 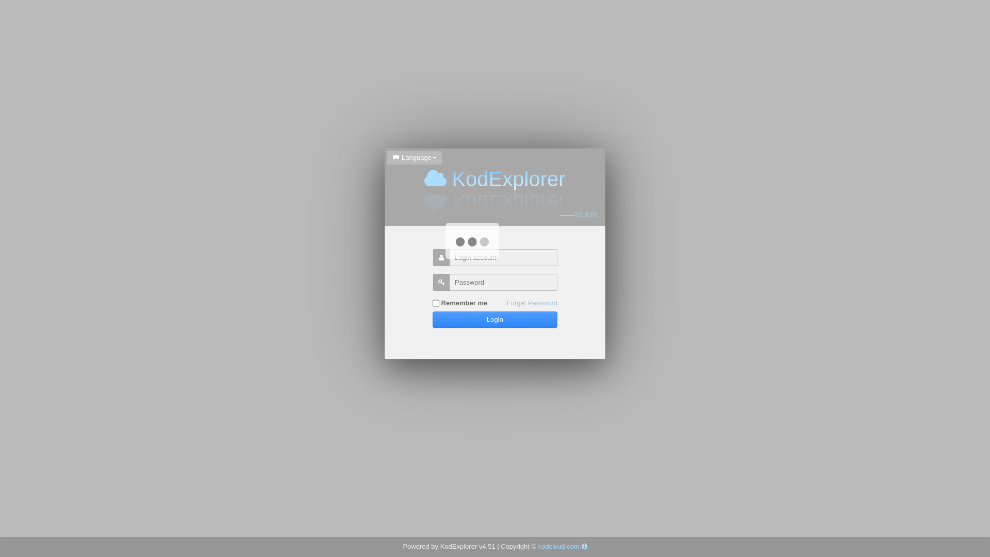 I want to click on Language, so click(x=415, y=158).